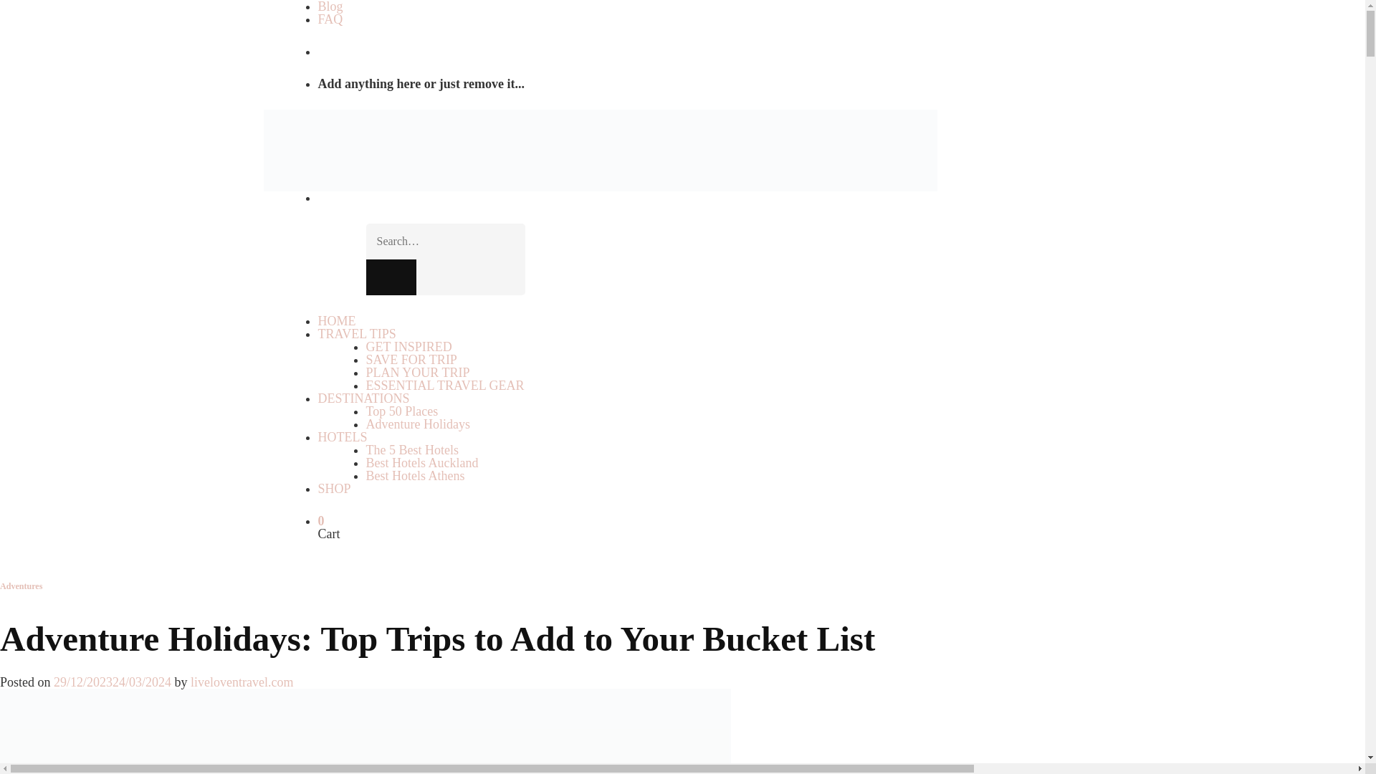 This screenshot has height=774, width=1376. Describe the element at coordinates (343, 437) in the screenshot. I see `HOTELS` at that location.